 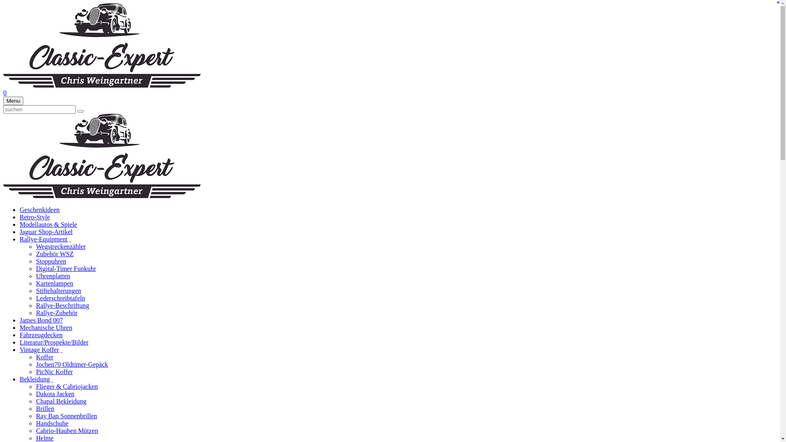 What do you see at coordinates (61, 350) in the screenshot?
I see ` ` at bounding box center [61, 350].